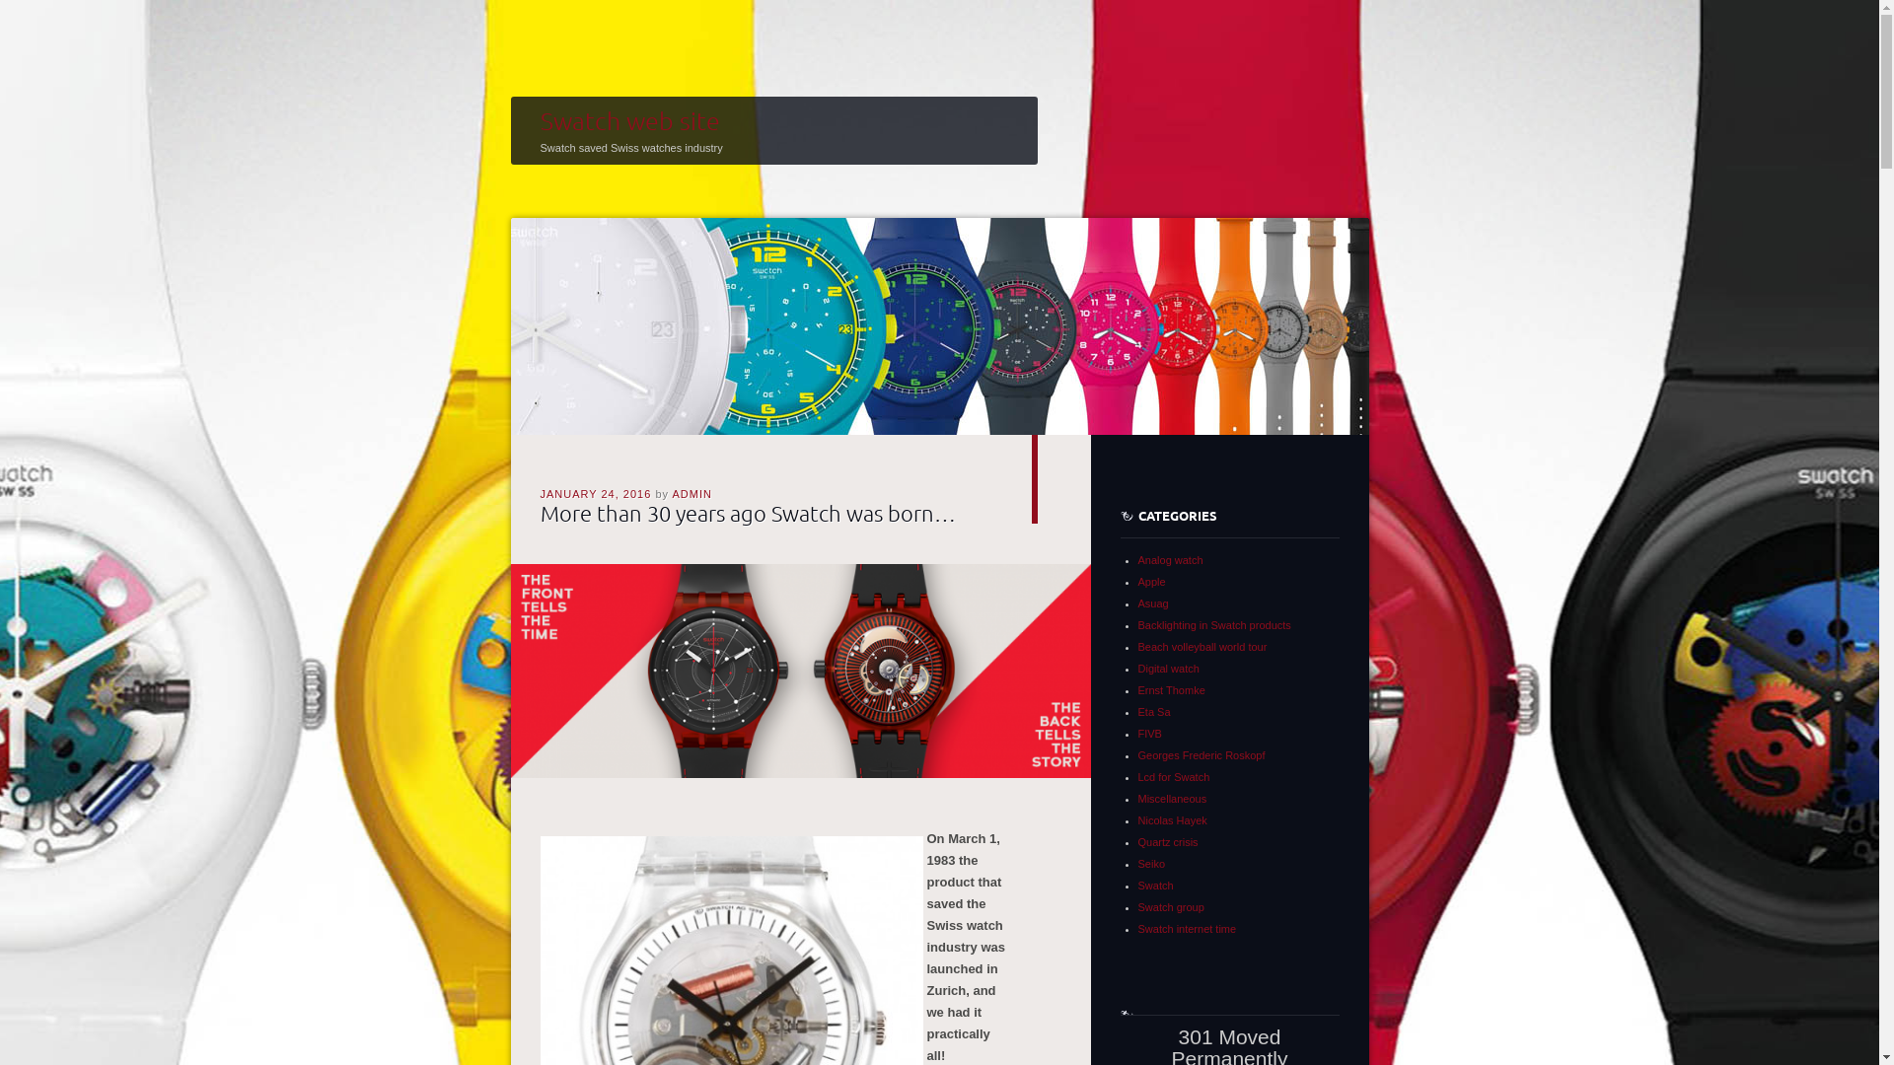  Describe the element at coordinates (1152, 582) in the screenshot. I see `Apple` at that location.